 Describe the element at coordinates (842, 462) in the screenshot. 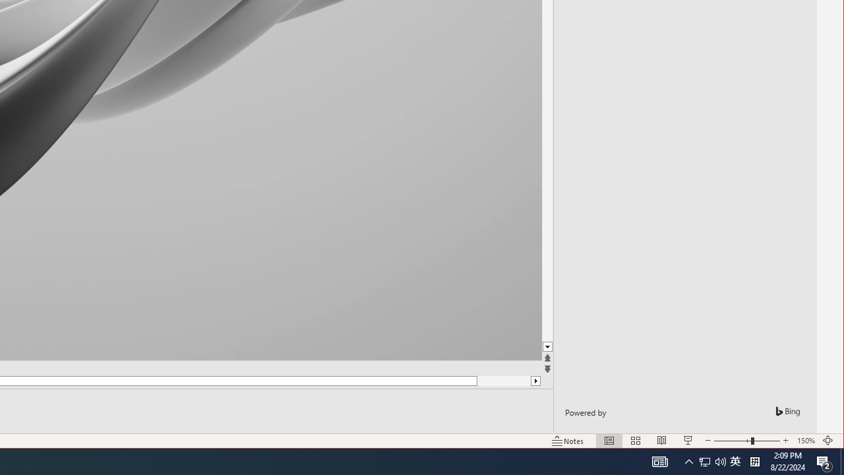

I see `Show desktop` at that location.